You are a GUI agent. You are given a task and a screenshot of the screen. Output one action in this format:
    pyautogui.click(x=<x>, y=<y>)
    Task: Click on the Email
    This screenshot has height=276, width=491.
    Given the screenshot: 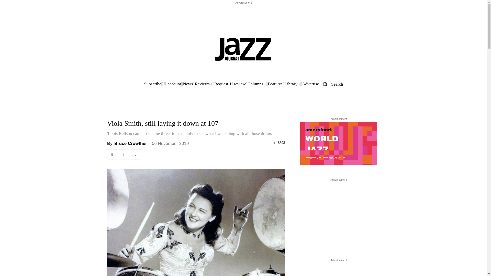 What is the action you would take?
    pyautogui.click(x=136, y=154)
    